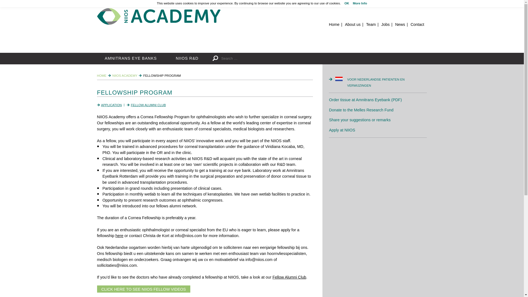  What do you see at coordinates (360, 120) in the screenshot?
I see `Share your suggestions or remarks` at bounding box center [360, 120].